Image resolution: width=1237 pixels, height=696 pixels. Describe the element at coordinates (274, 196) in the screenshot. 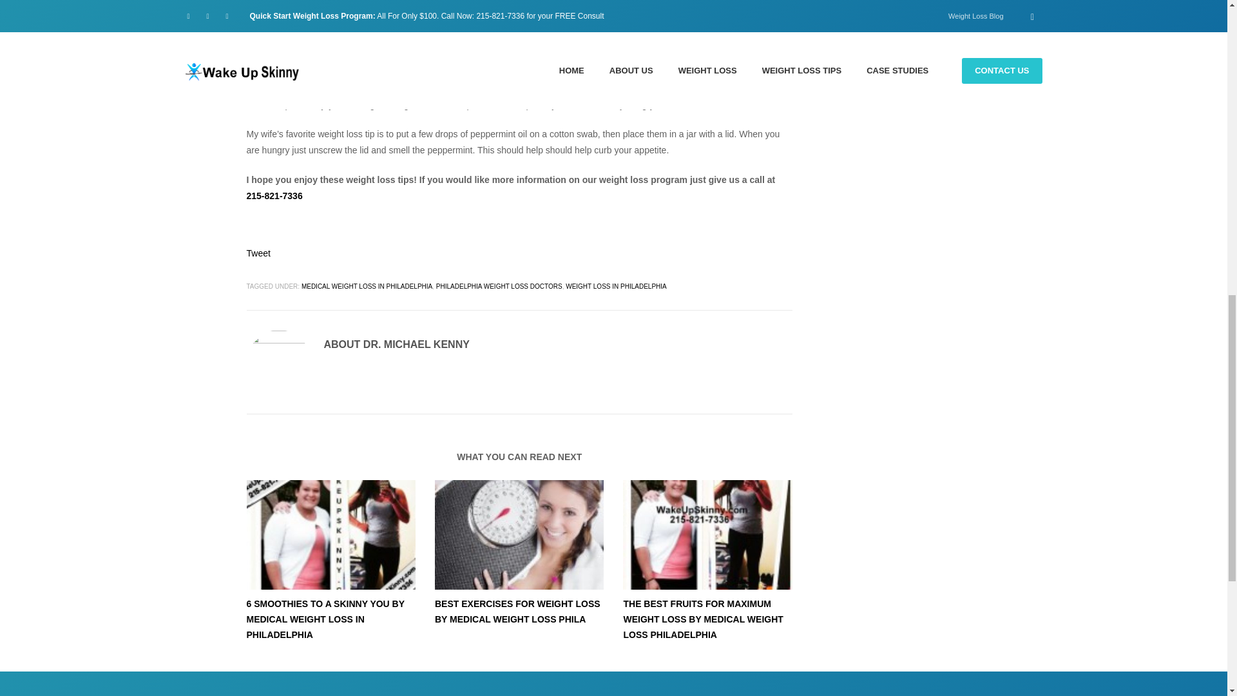

I see `215-821-7336` at that location.